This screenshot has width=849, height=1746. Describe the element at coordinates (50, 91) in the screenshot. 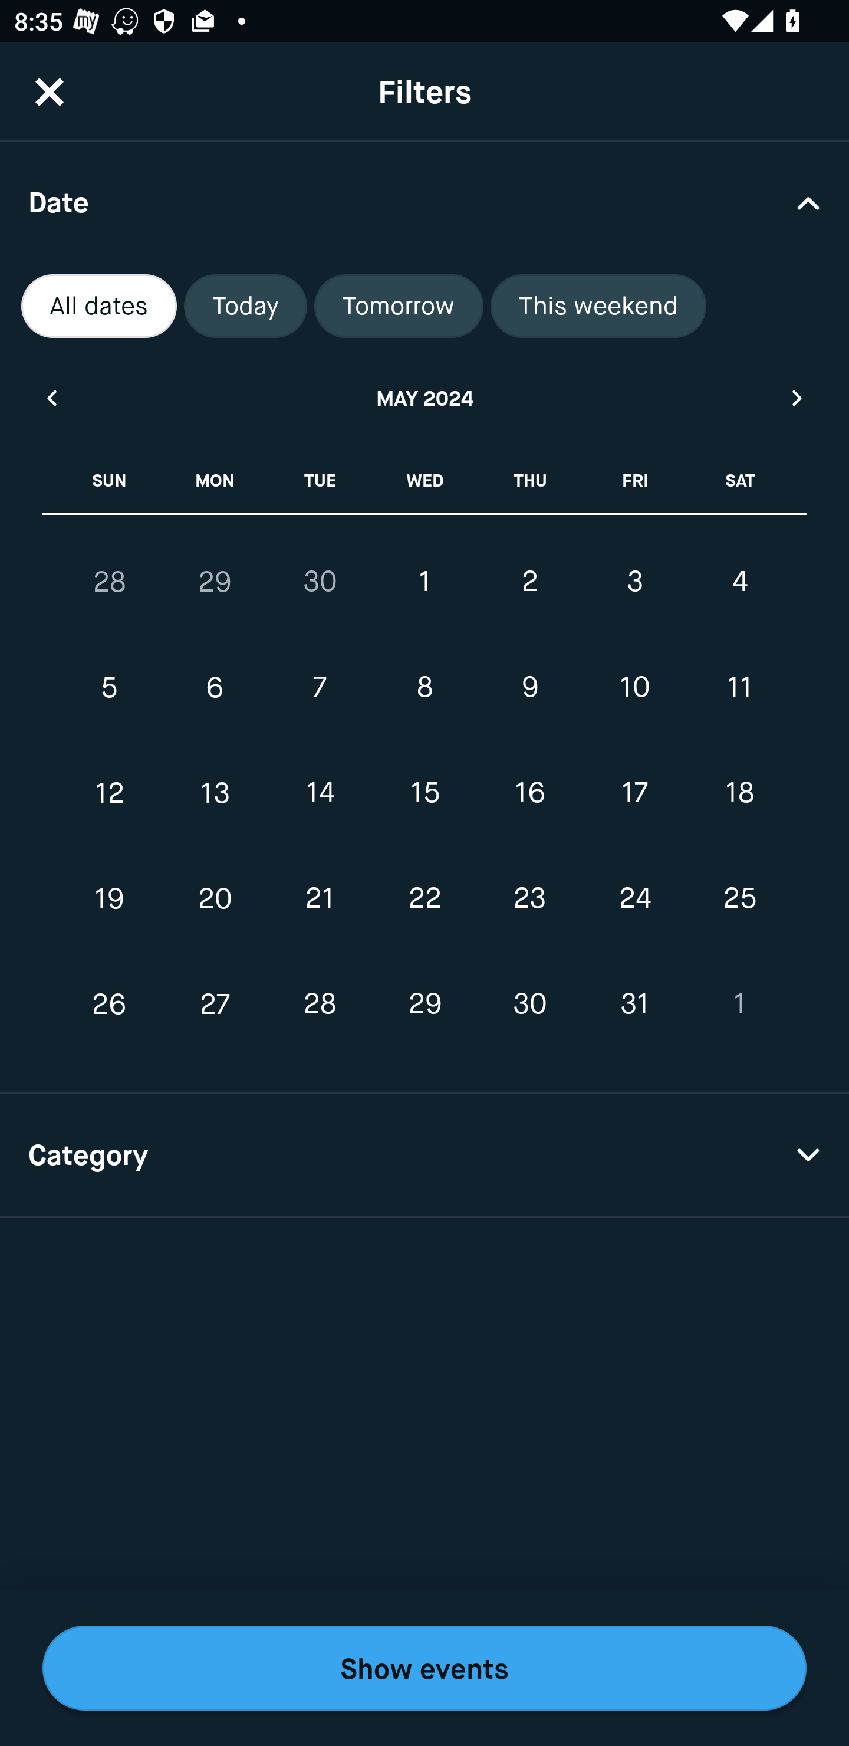

I see `CloseButton` at that location.